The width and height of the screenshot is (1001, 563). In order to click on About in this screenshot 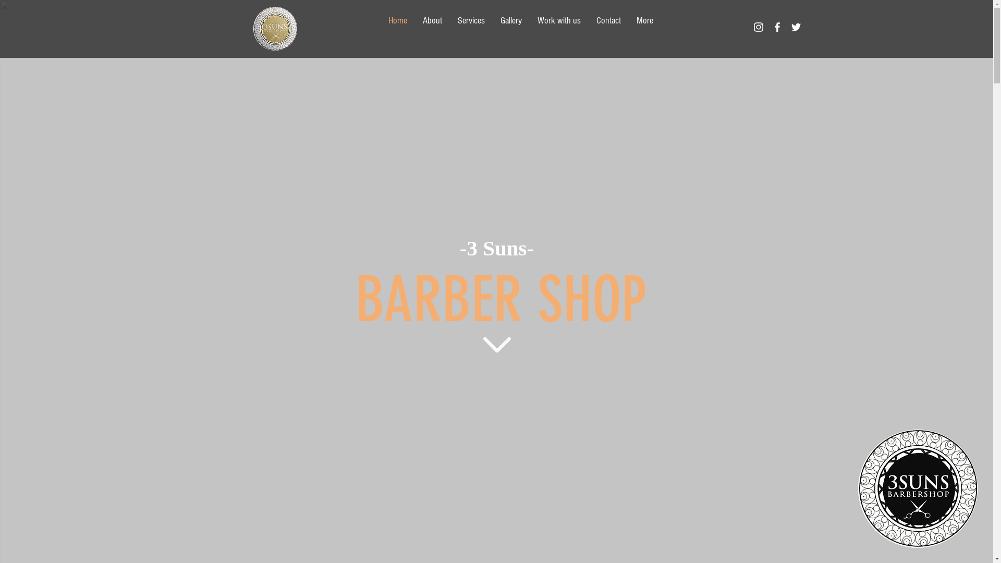, I will do `click(433, 27)`.